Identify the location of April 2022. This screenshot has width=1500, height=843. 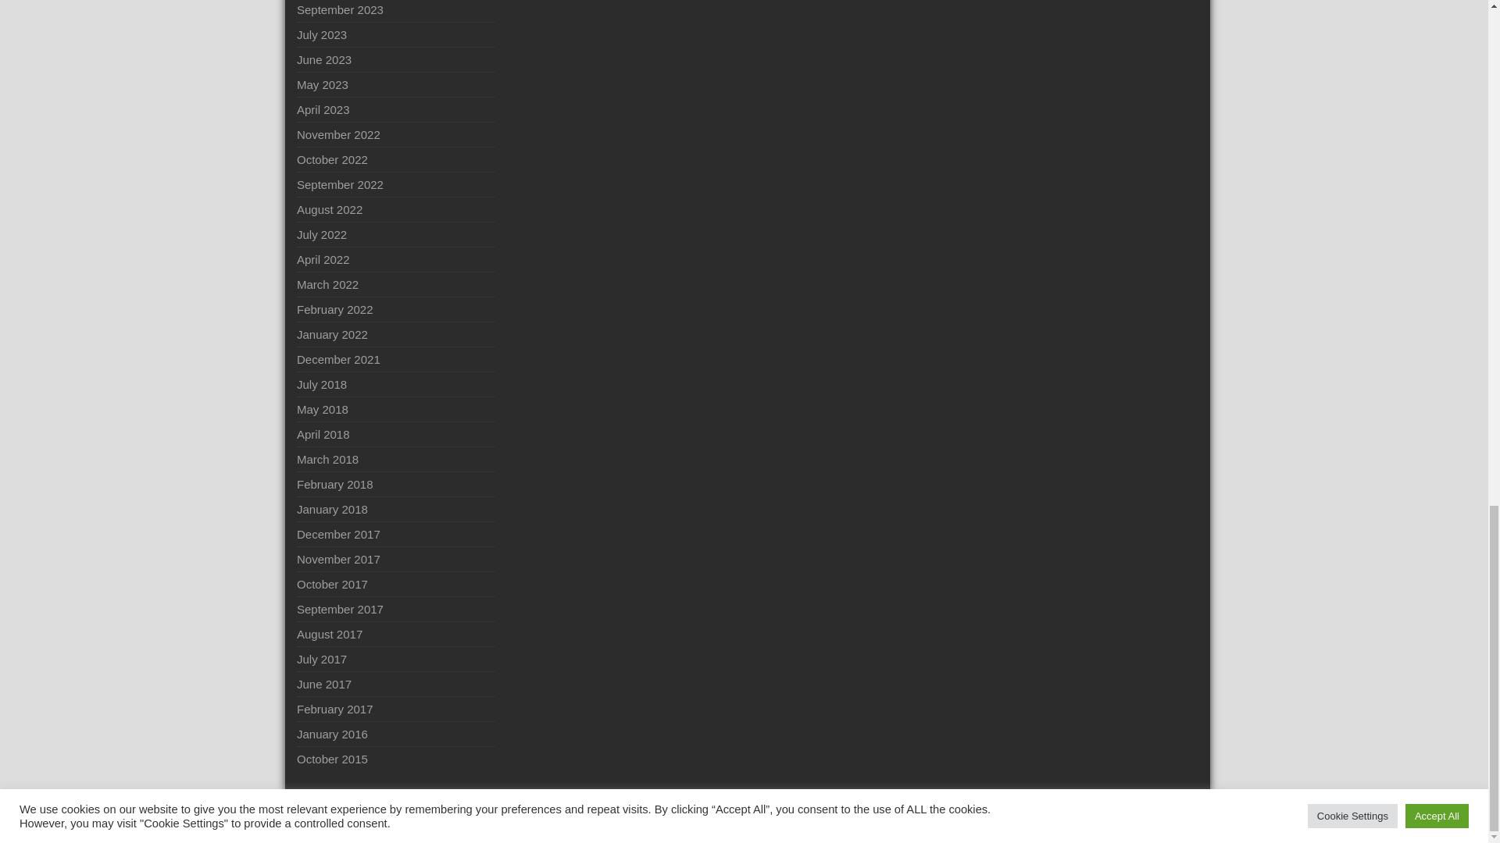
(323, 259).